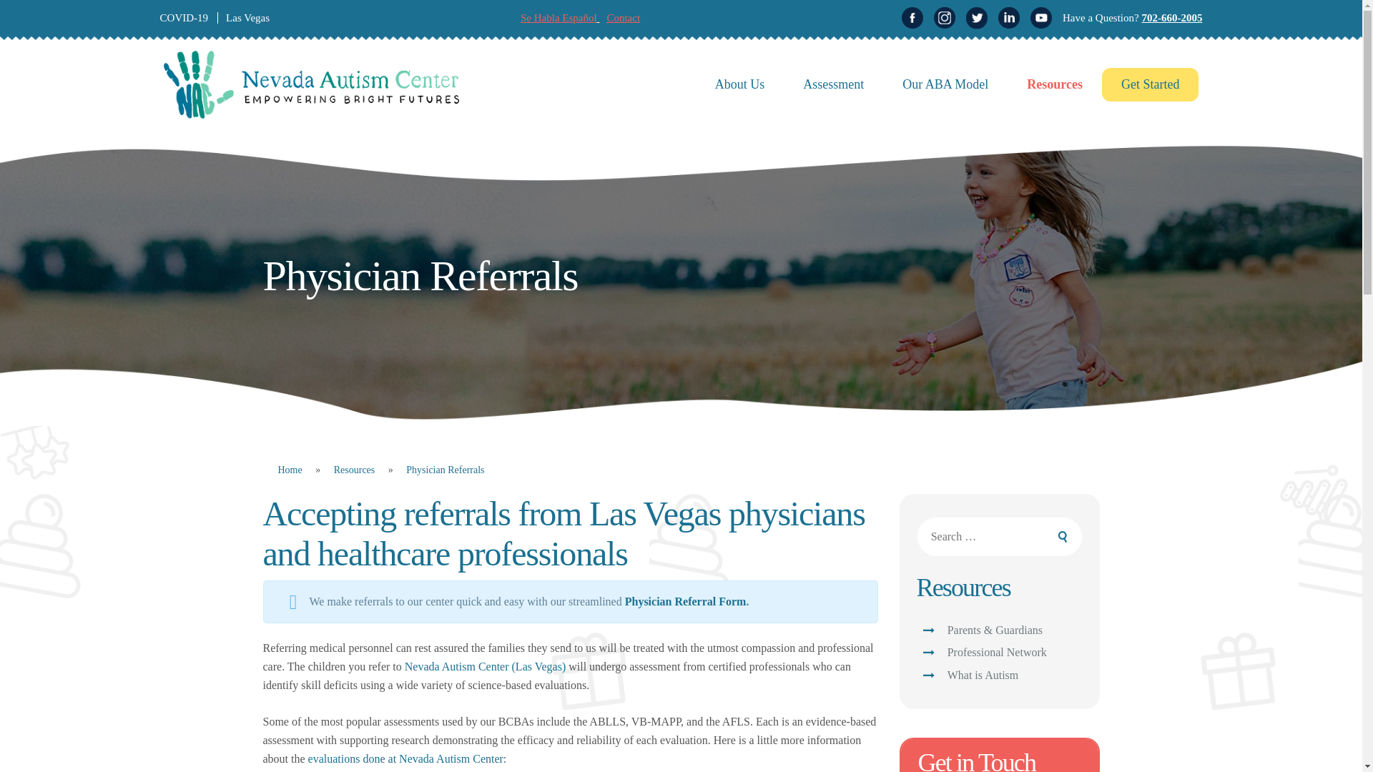 The image size is (1373, 772). What do you see at coordinates (445, 470) in the screenshot?
I see `Physician Referrals` at bounding box center [445, 470].